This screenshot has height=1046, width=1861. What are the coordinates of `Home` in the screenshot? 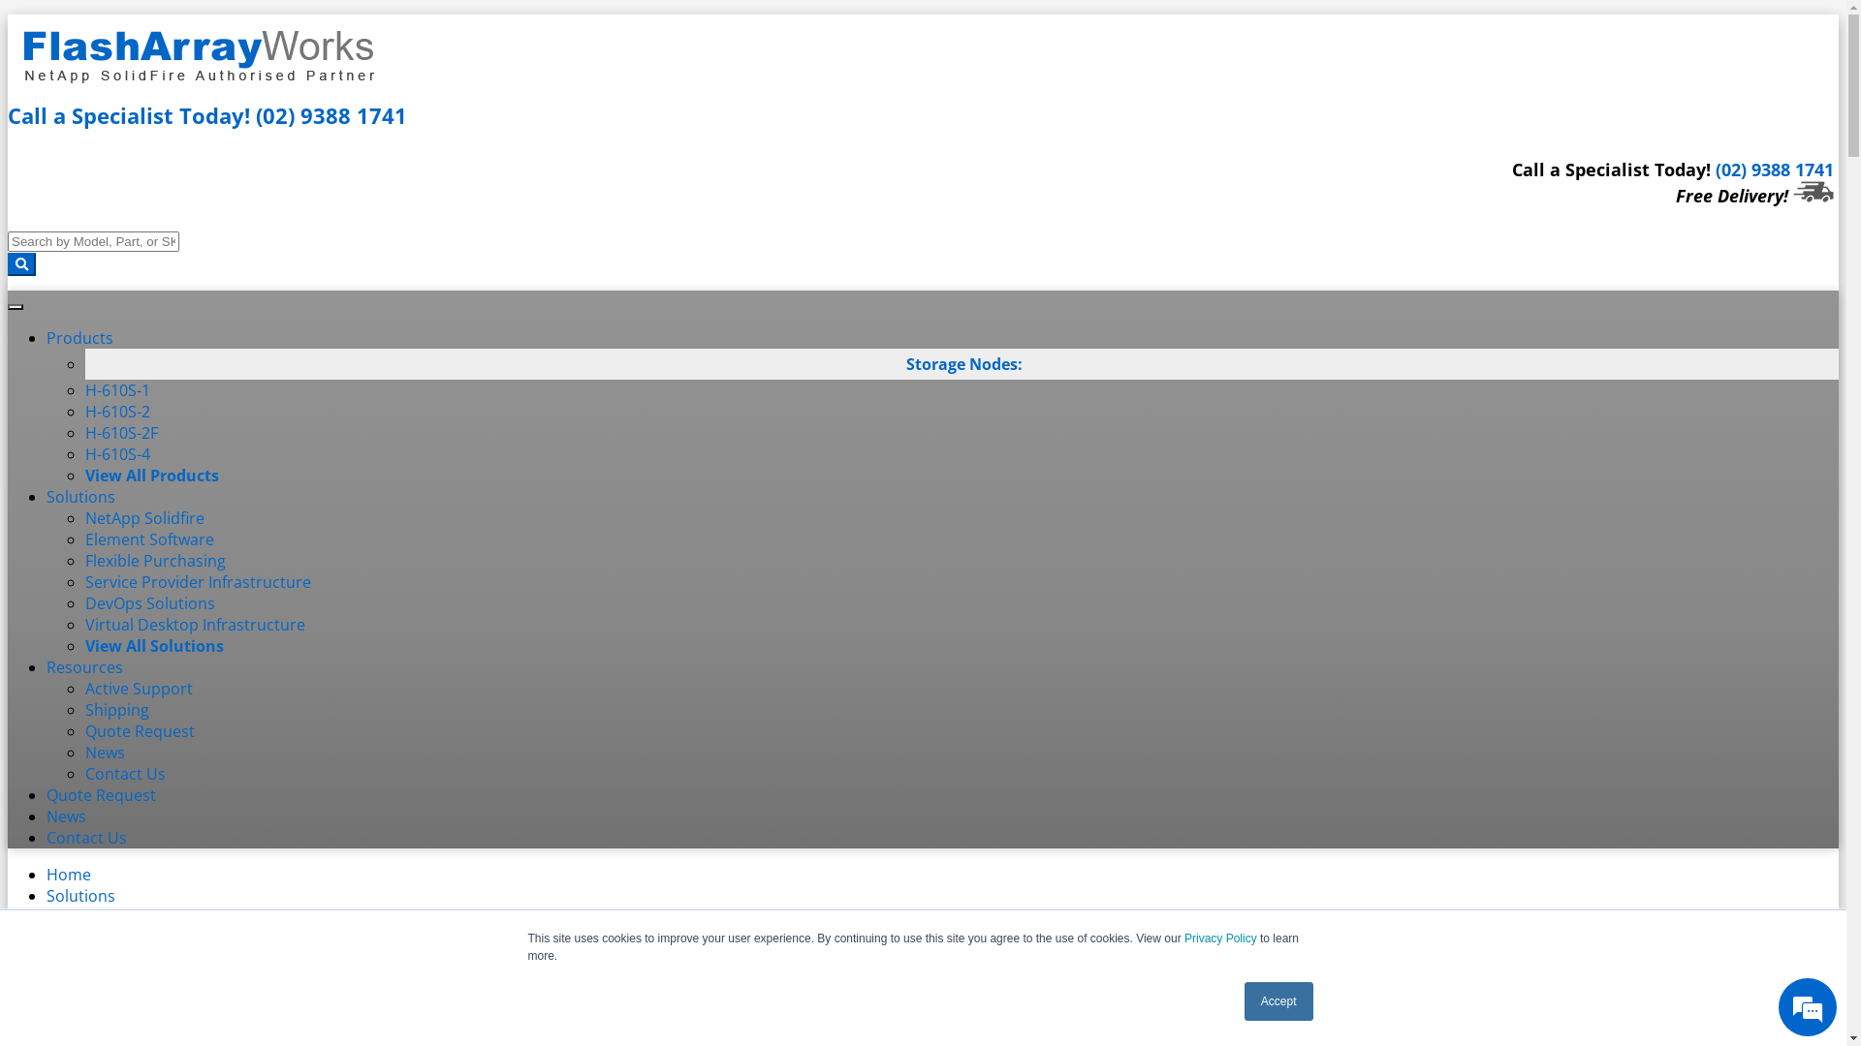 It's located at (69, 875).